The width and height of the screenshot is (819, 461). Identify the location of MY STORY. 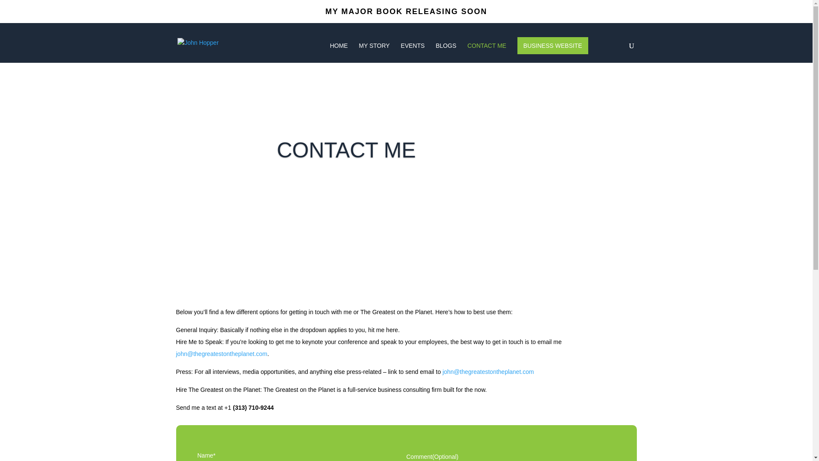
(374, 53).